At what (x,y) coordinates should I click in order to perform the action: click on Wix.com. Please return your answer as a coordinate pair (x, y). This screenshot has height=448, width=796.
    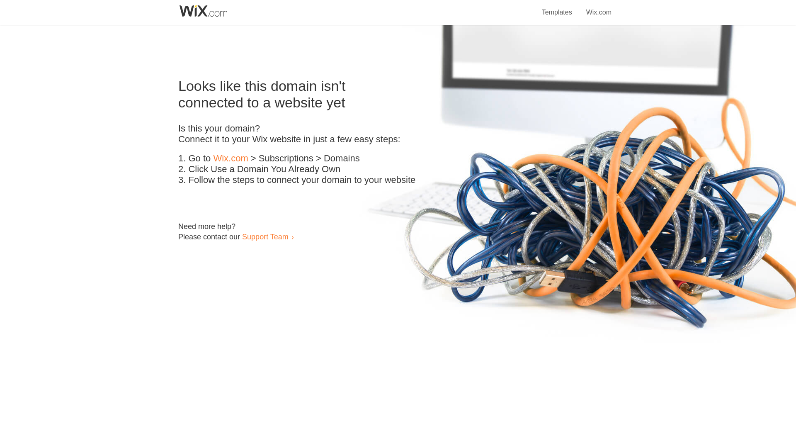
    Looking at the image, I should click on (231, 158).